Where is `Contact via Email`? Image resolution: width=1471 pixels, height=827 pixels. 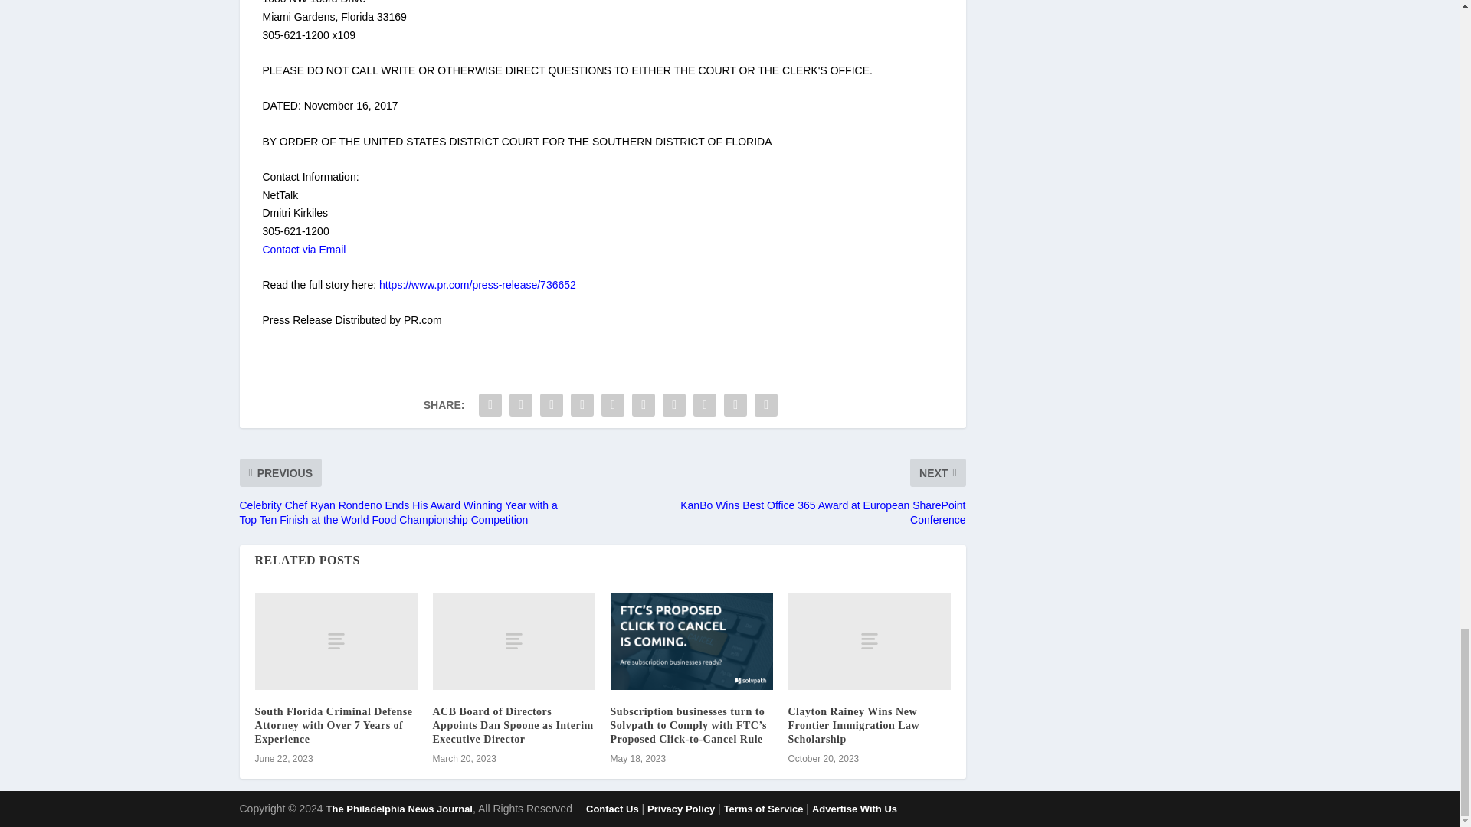 Contact via Email is located at coordinates (303, 249).